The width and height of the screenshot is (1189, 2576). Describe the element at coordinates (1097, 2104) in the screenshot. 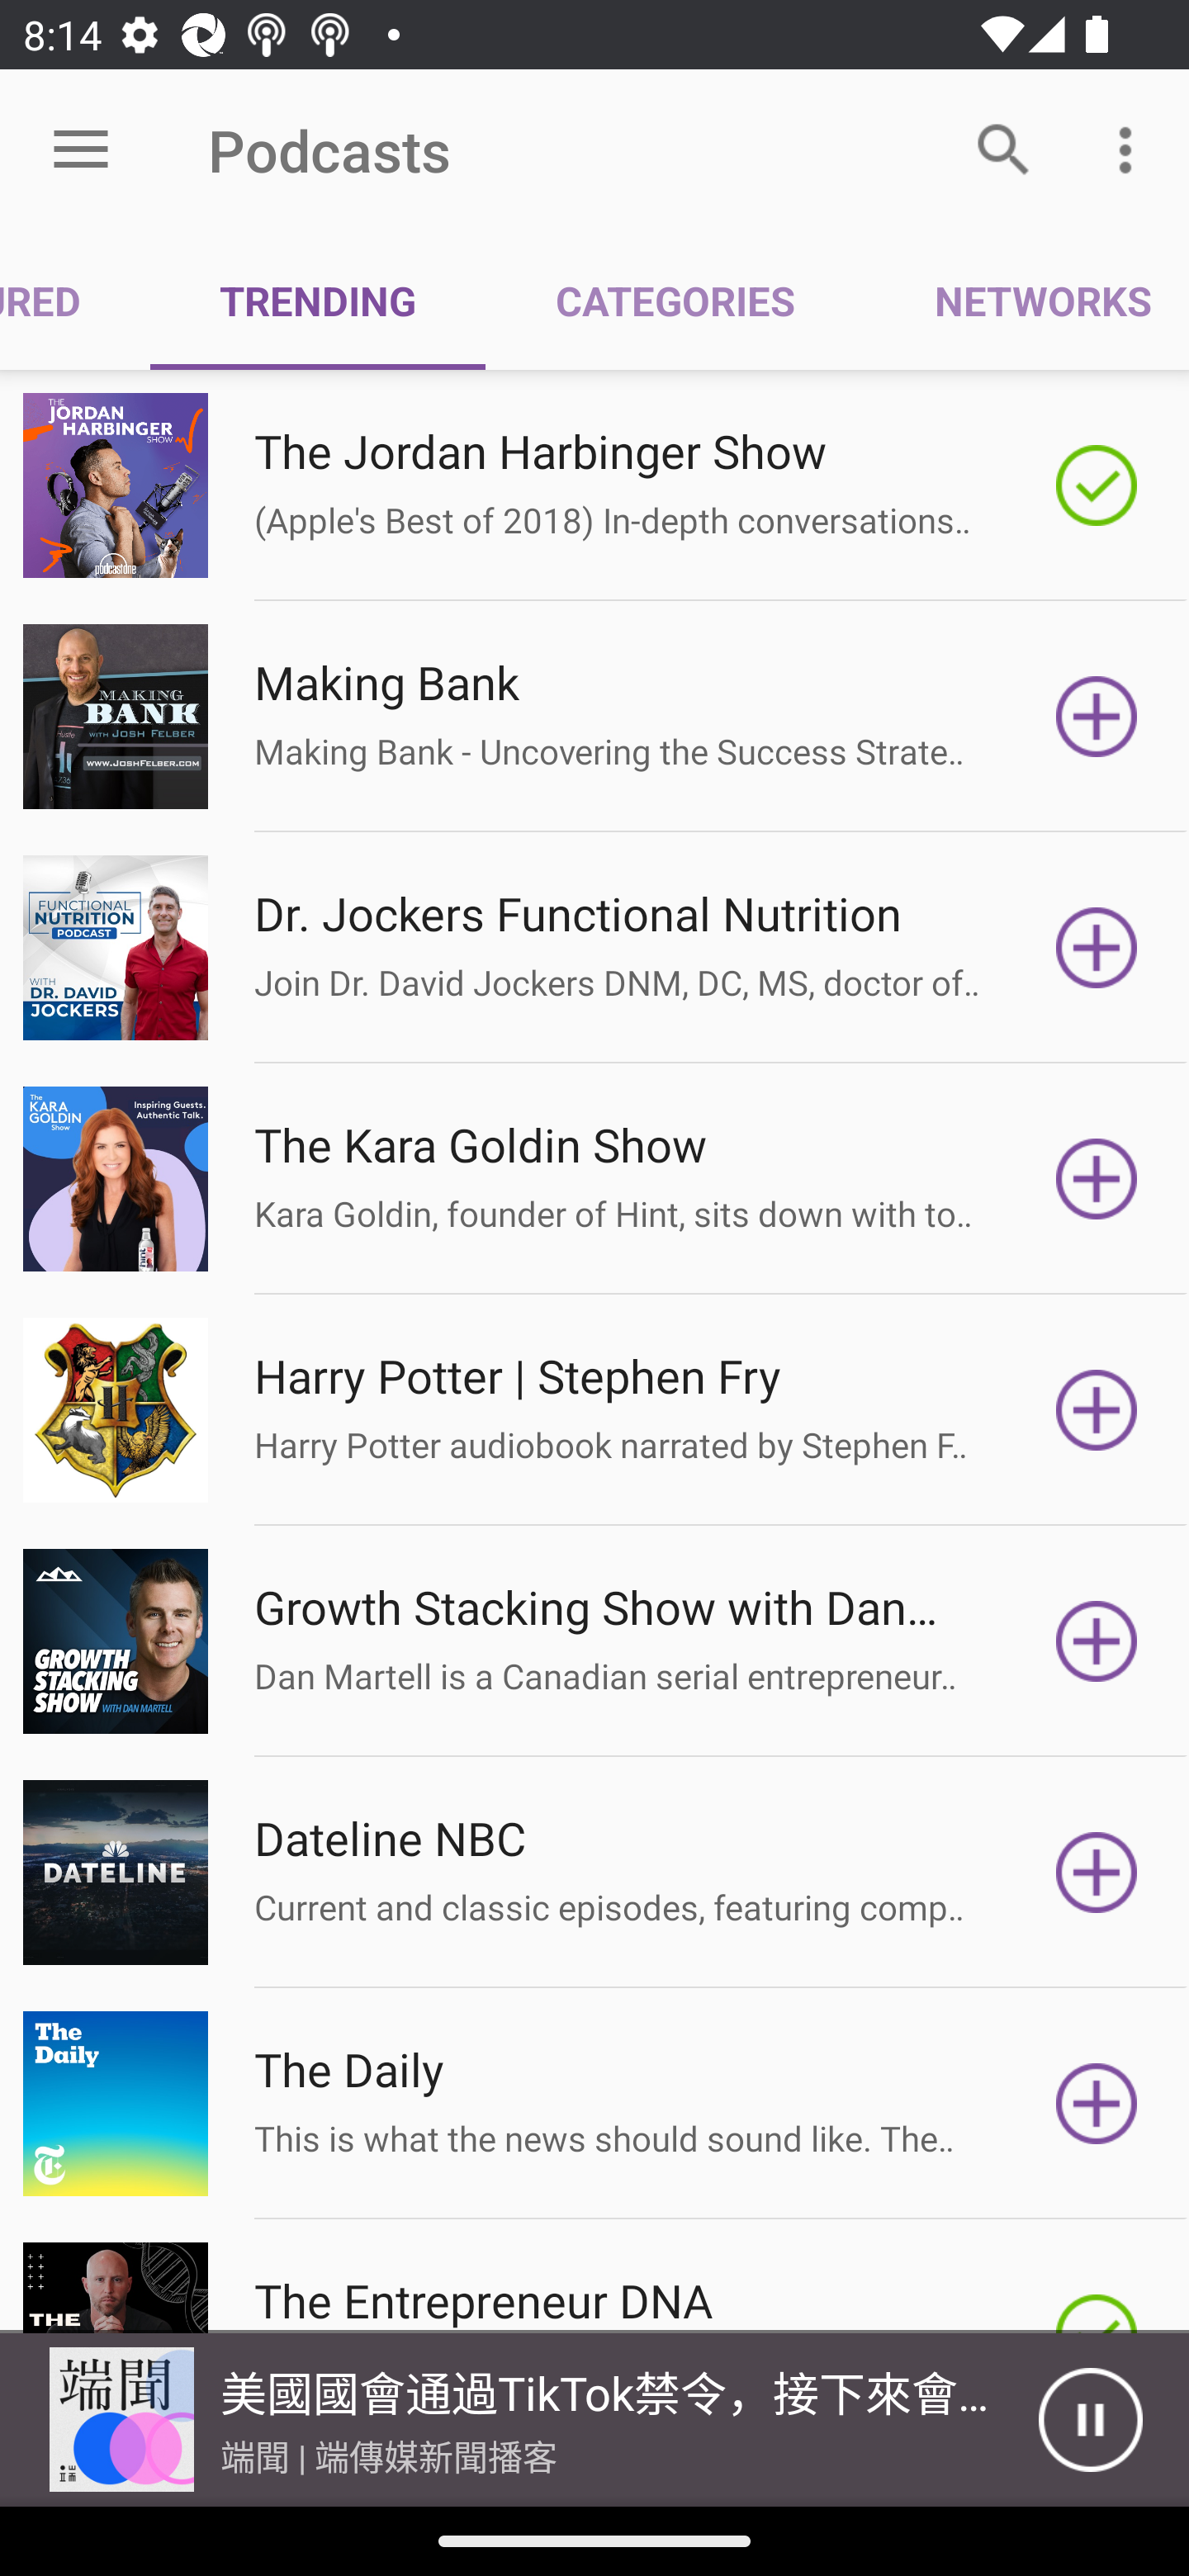

I see `Subscribe` at that location.